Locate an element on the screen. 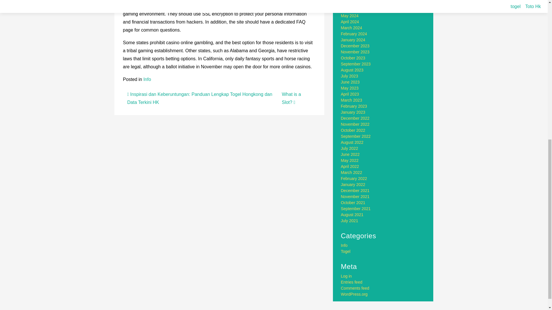  October 2023 is located at coordinates (353, 58).